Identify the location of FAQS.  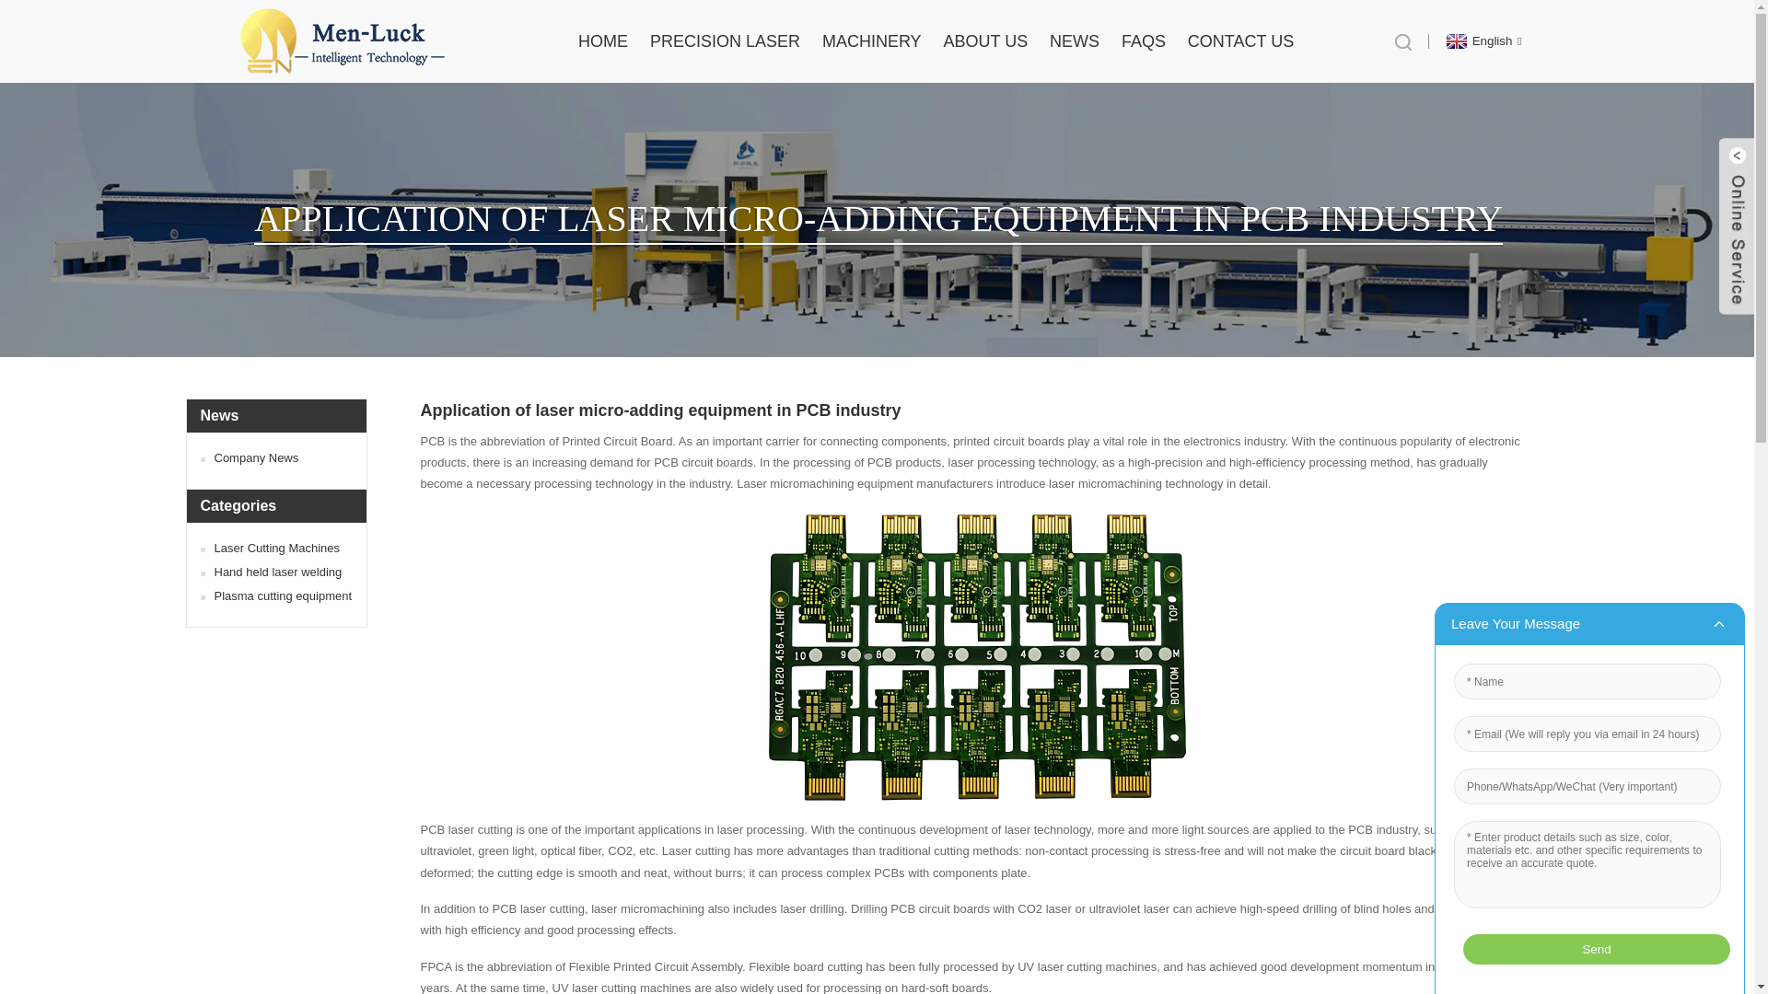
(1143, 41).